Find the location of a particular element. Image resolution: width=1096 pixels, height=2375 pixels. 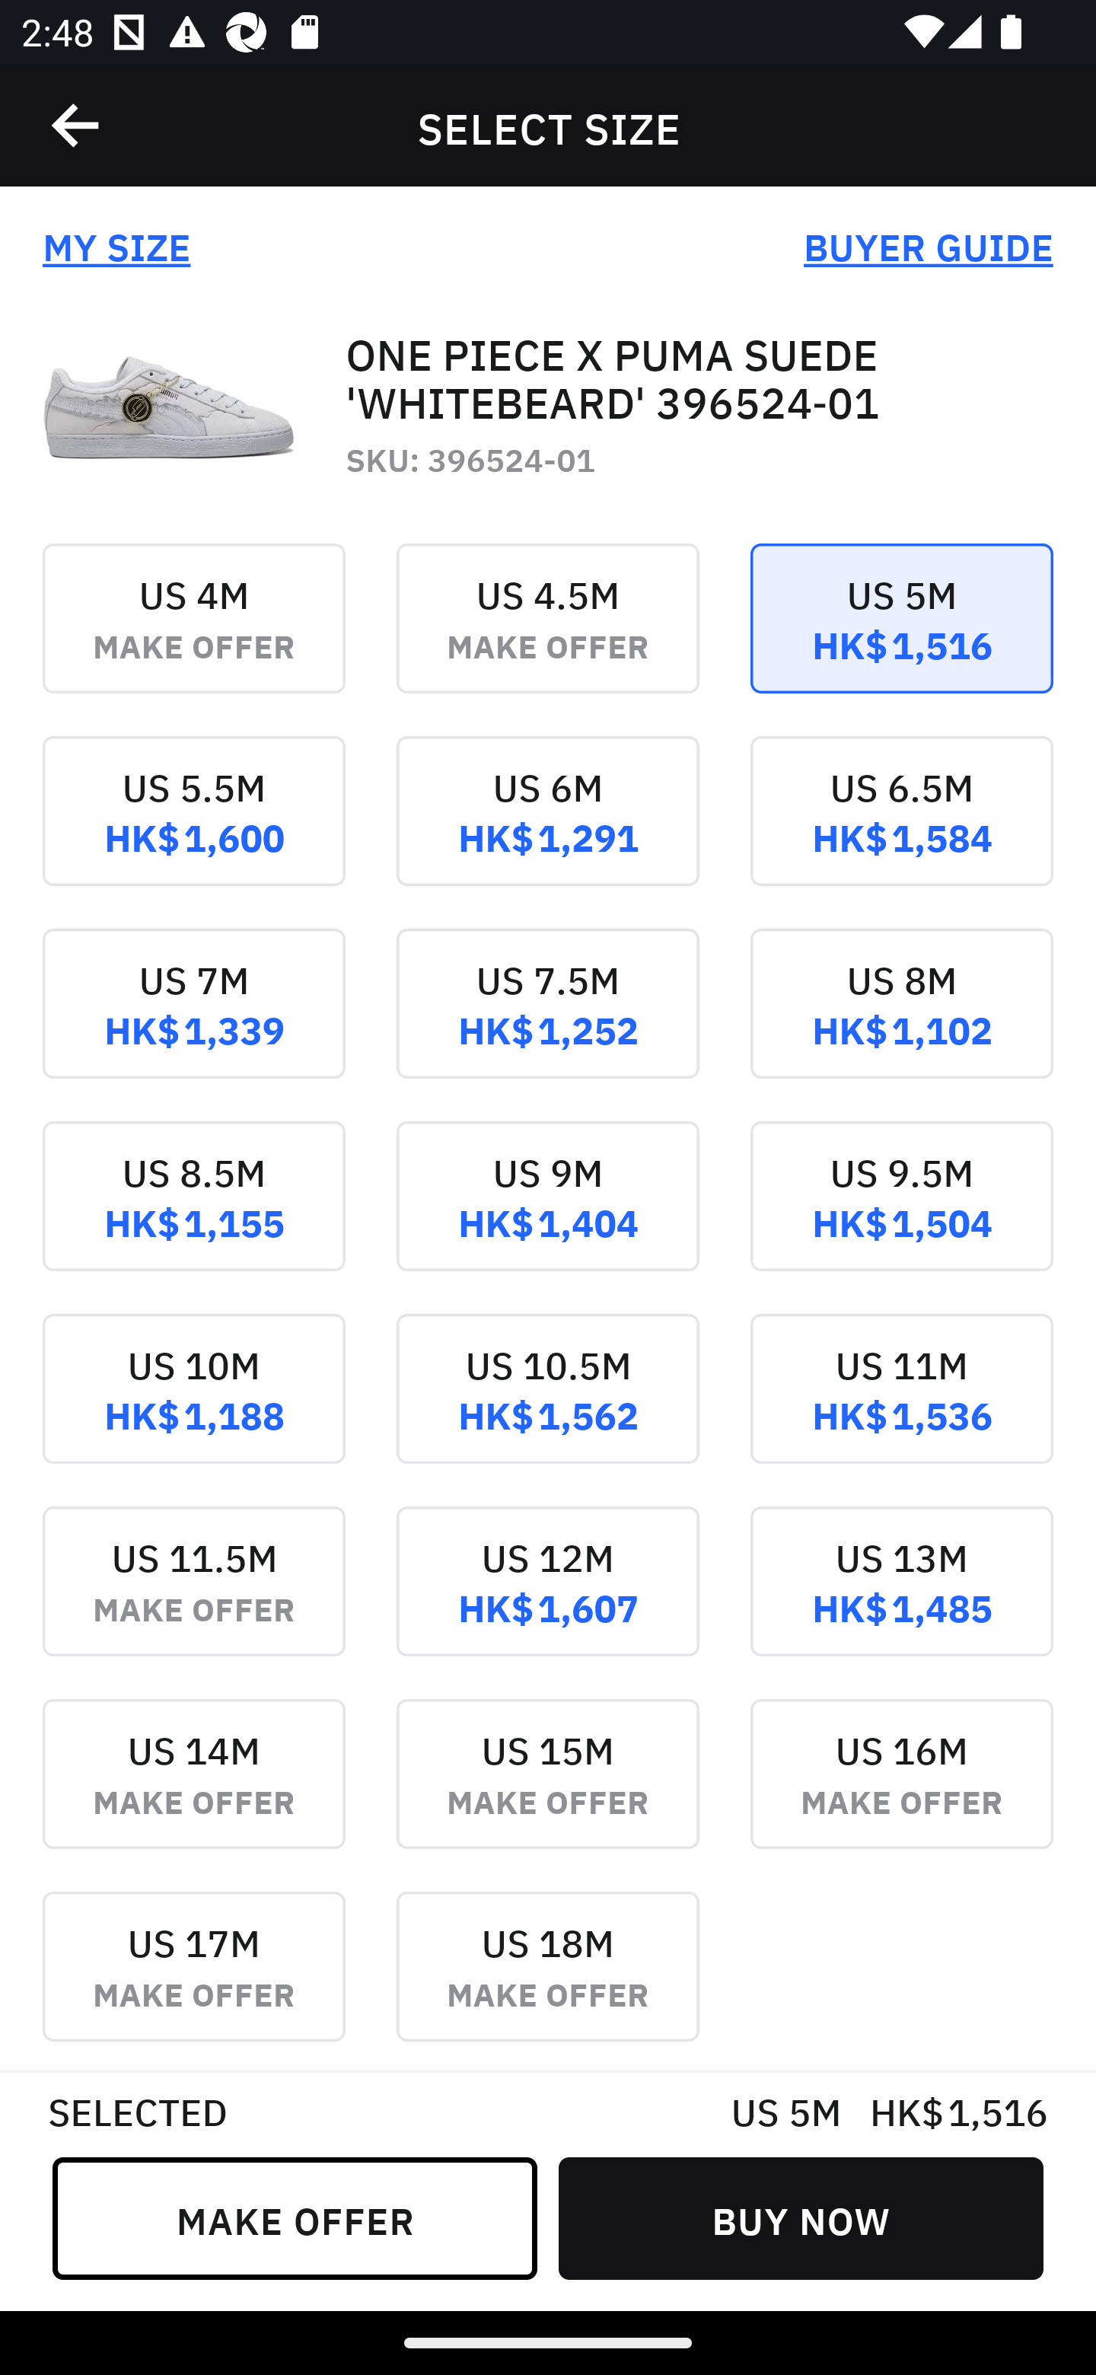

US 15M MAKE OFFER is located at coordinates (548, 1793).